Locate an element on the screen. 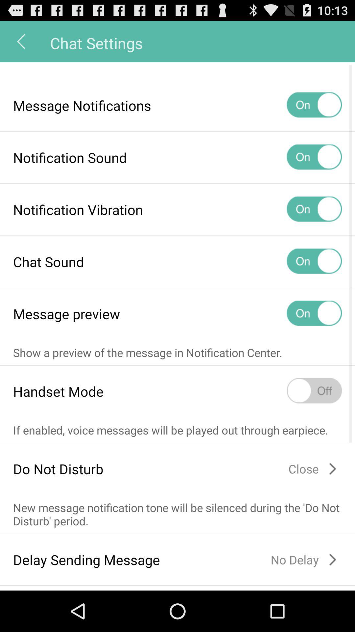 Image resolution: width=355 pixels, height=632 pixels. select the icon on right side of text notification vibration is located at coordinates (314, 209).